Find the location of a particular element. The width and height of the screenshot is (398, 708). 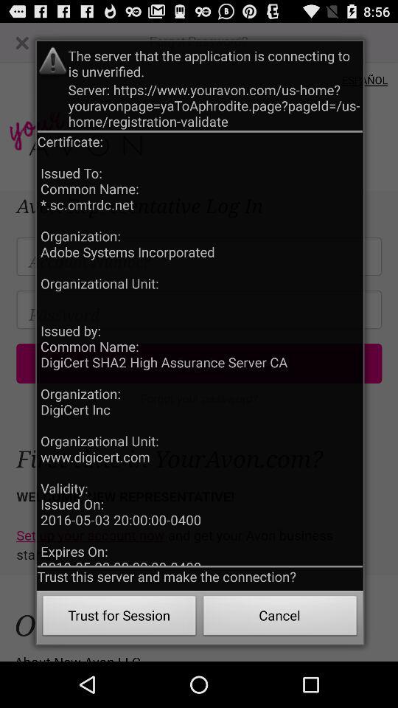

scroll until the trust for session item is located at coordinates (119, 618).